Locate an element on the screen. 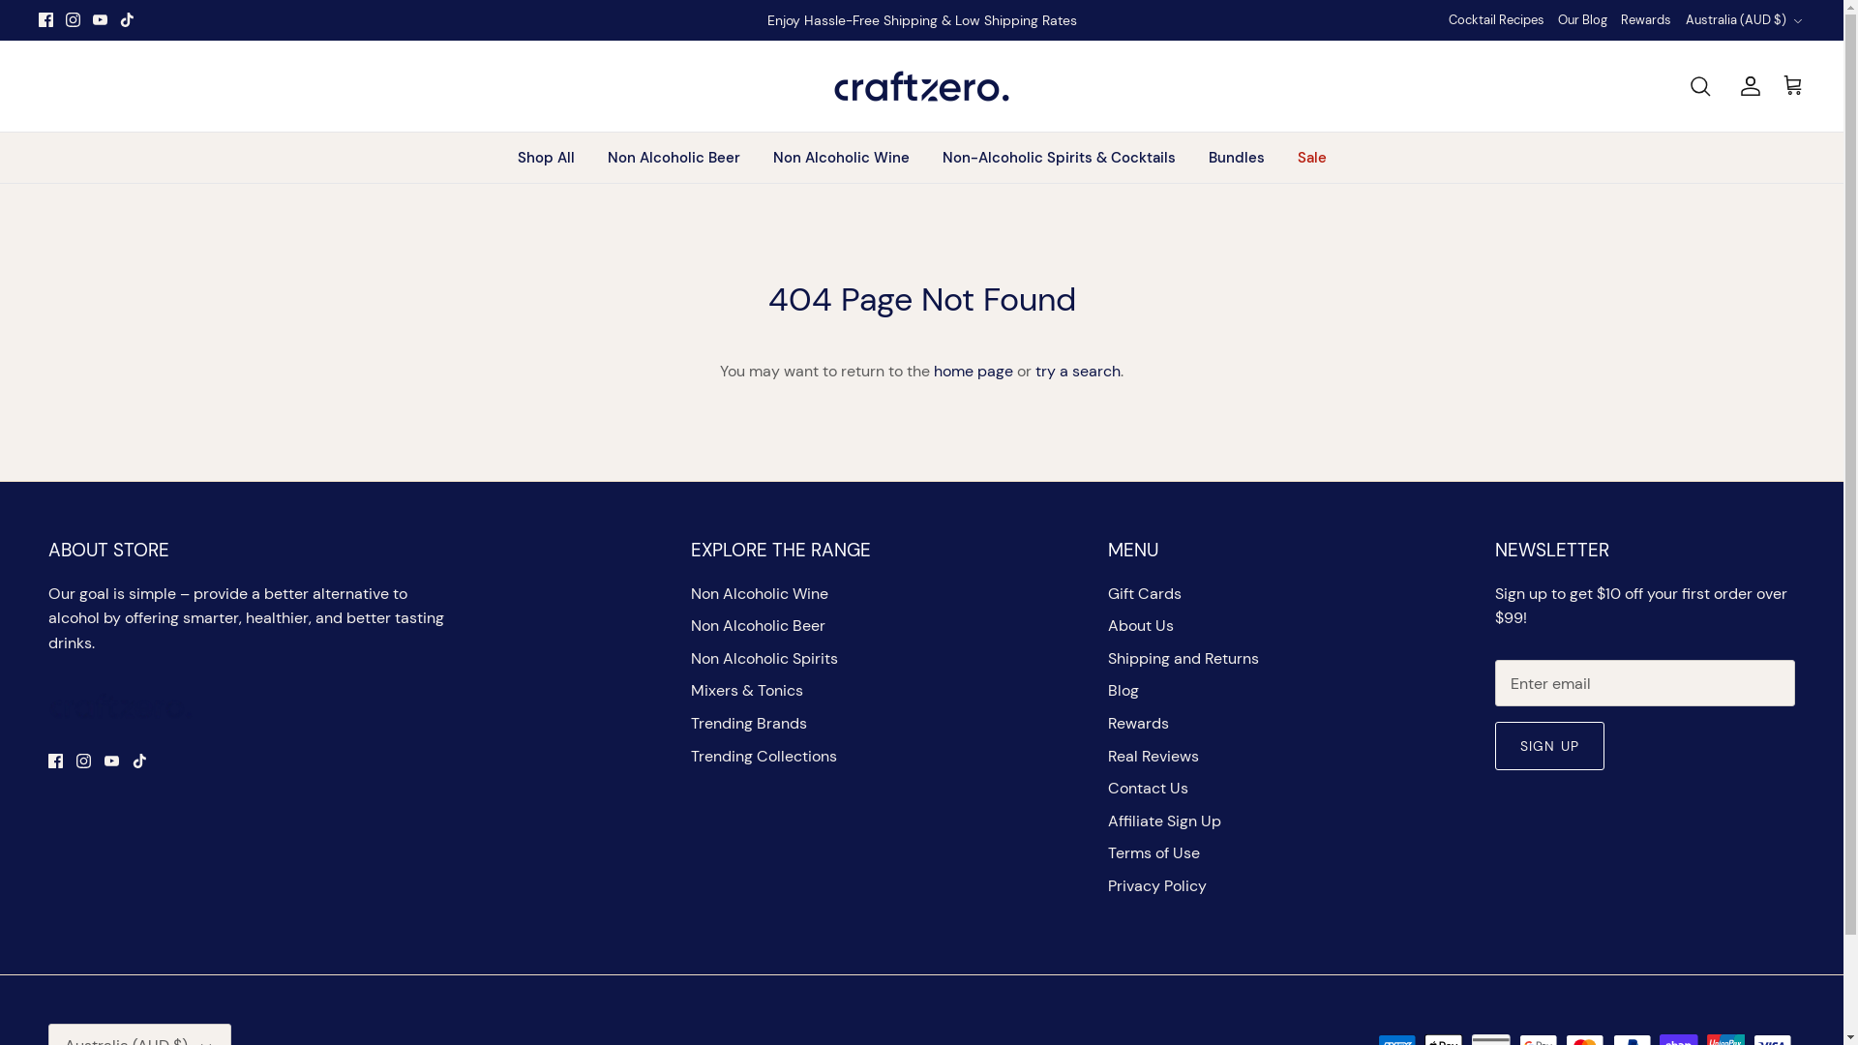 This screenshot has width=1858, height=1045. About Us is located at coordinates (1141, 625).